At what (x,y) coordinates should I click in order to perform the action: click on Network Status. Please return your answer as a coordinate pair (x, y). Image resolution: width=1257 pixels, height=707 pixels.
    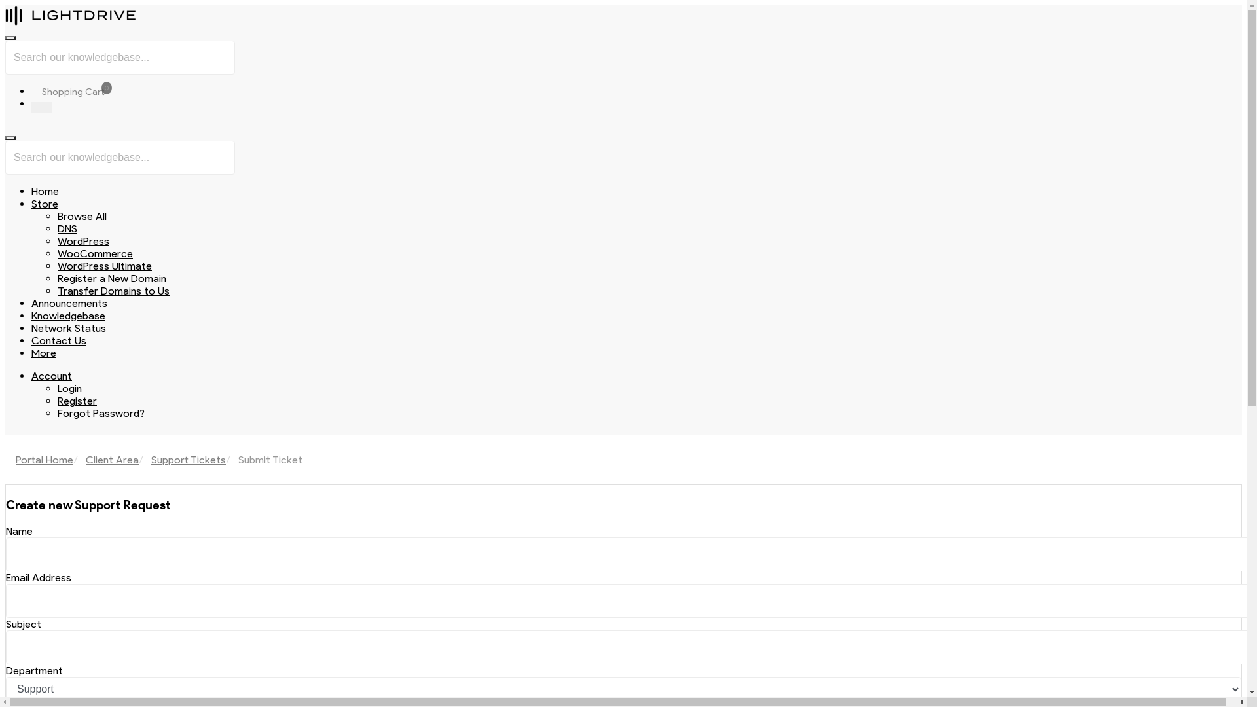
    Looking at the image, I should click on (69, 329).